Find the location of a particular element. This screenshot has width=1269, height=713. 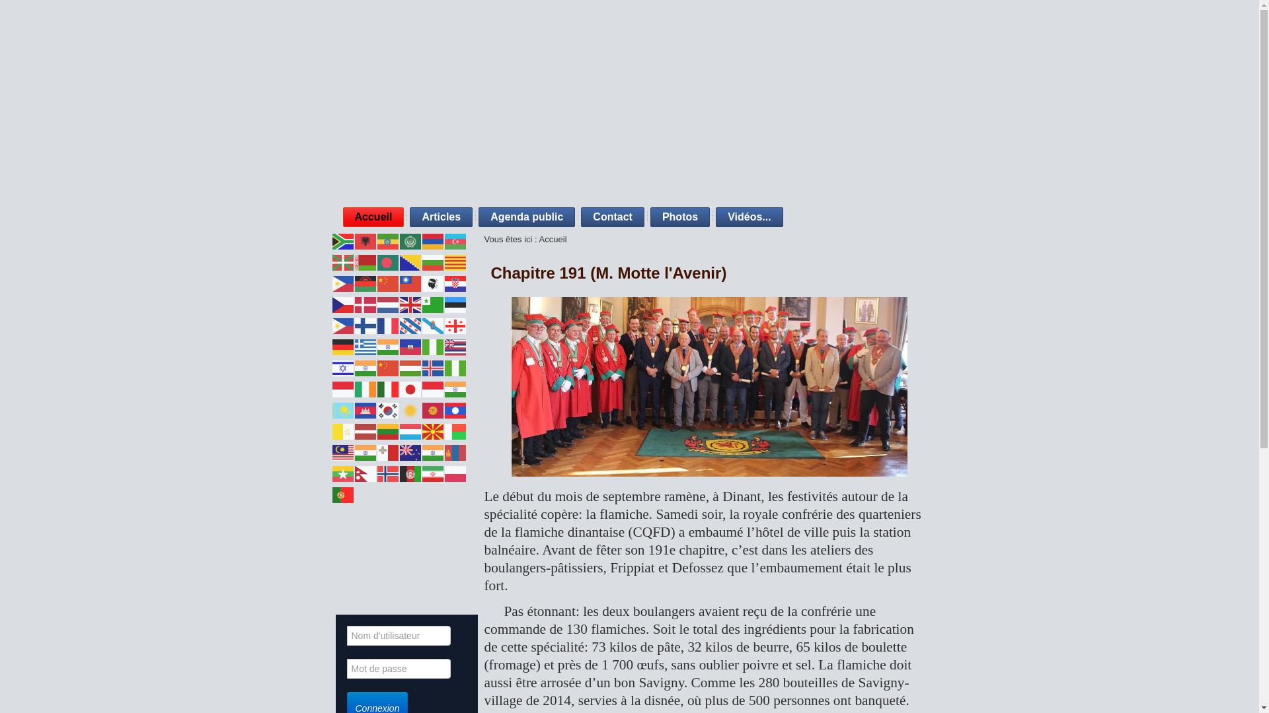

Thai is located at coordinates (410, 557).